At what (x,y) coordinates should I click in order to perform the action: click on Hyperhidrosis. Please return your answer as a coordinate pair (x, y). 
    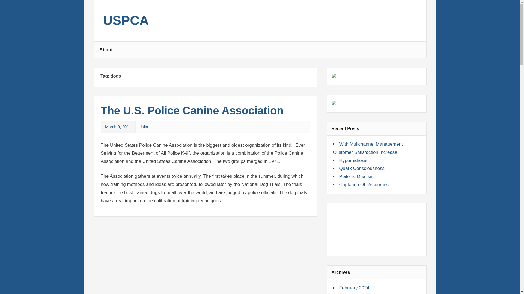
    Looking at the image, I should click on (353, 160).